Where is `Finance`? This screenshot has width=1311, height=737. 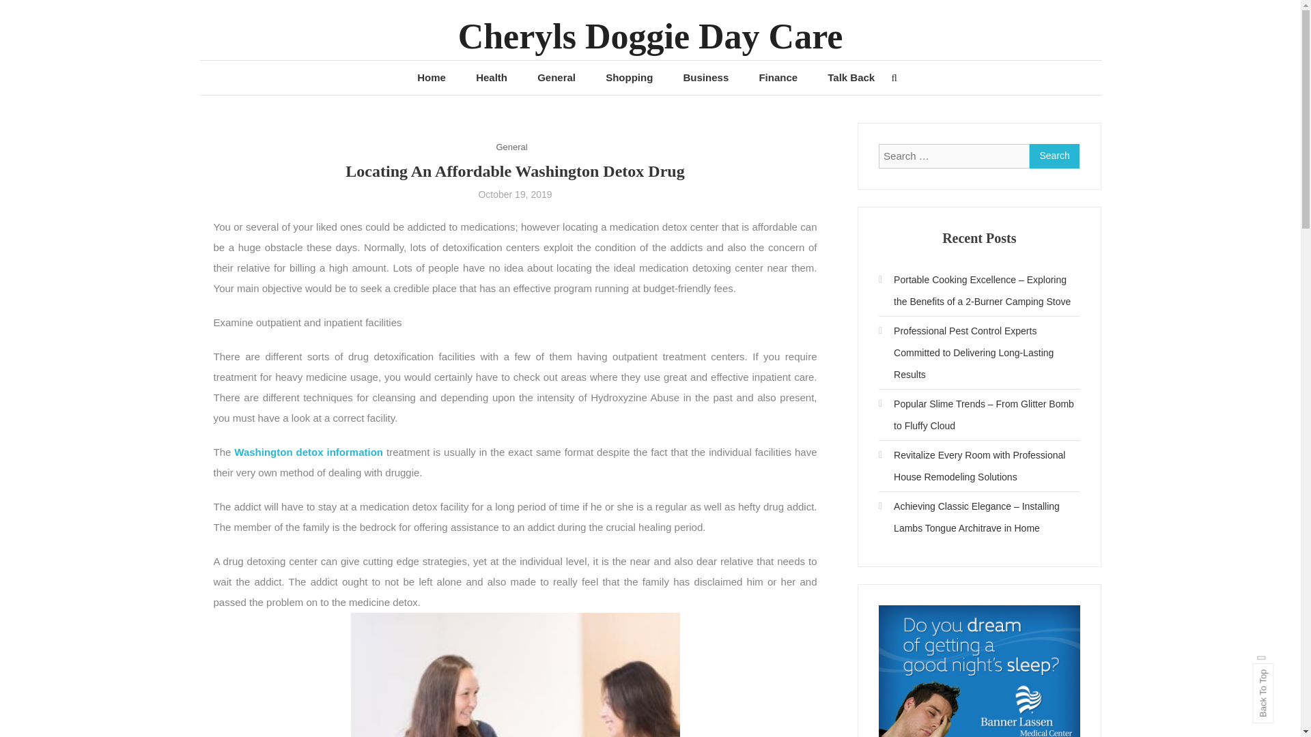 Finance is located at coordinates (778, 78).